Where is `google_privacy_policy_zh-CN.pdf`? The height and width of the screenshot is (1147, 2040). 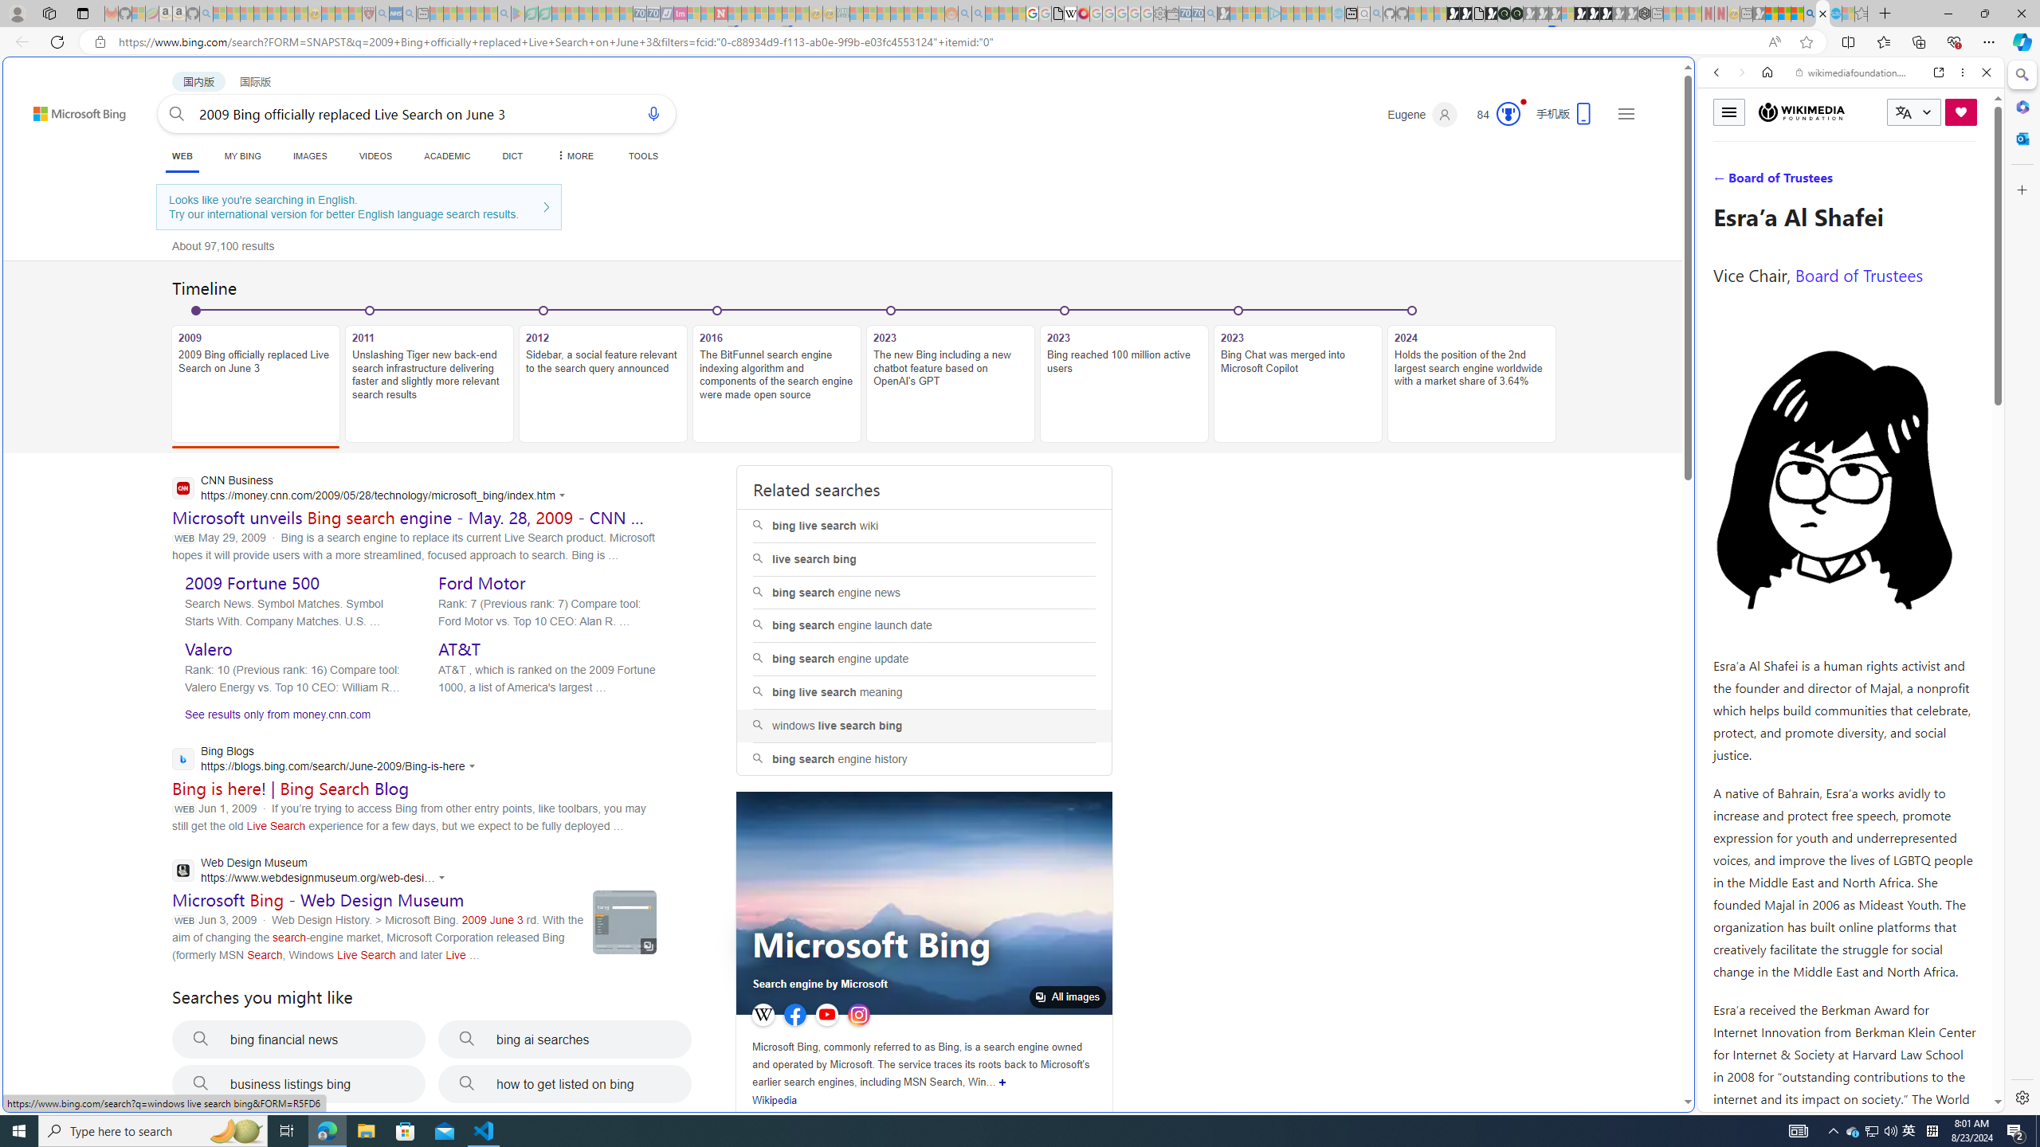 google_privacy_policy_zh-CN.pdf is located at coordinates (1057, 14).